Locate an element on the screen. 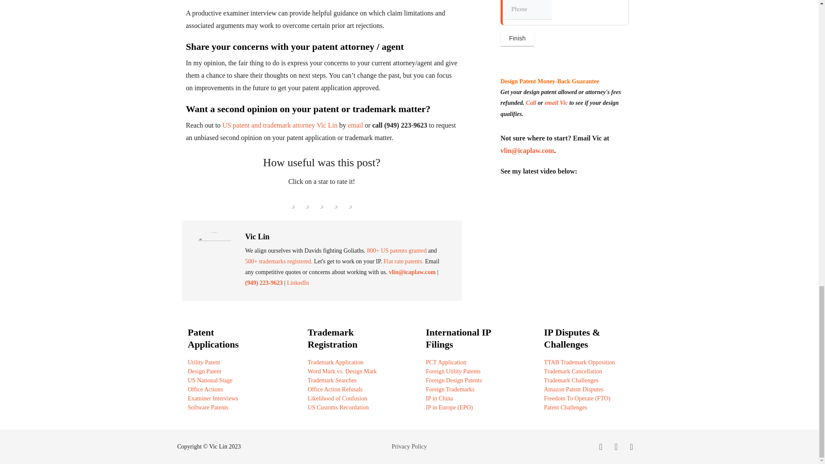 The image size is (825, 464). Finish is located at coordinates (517, 38).